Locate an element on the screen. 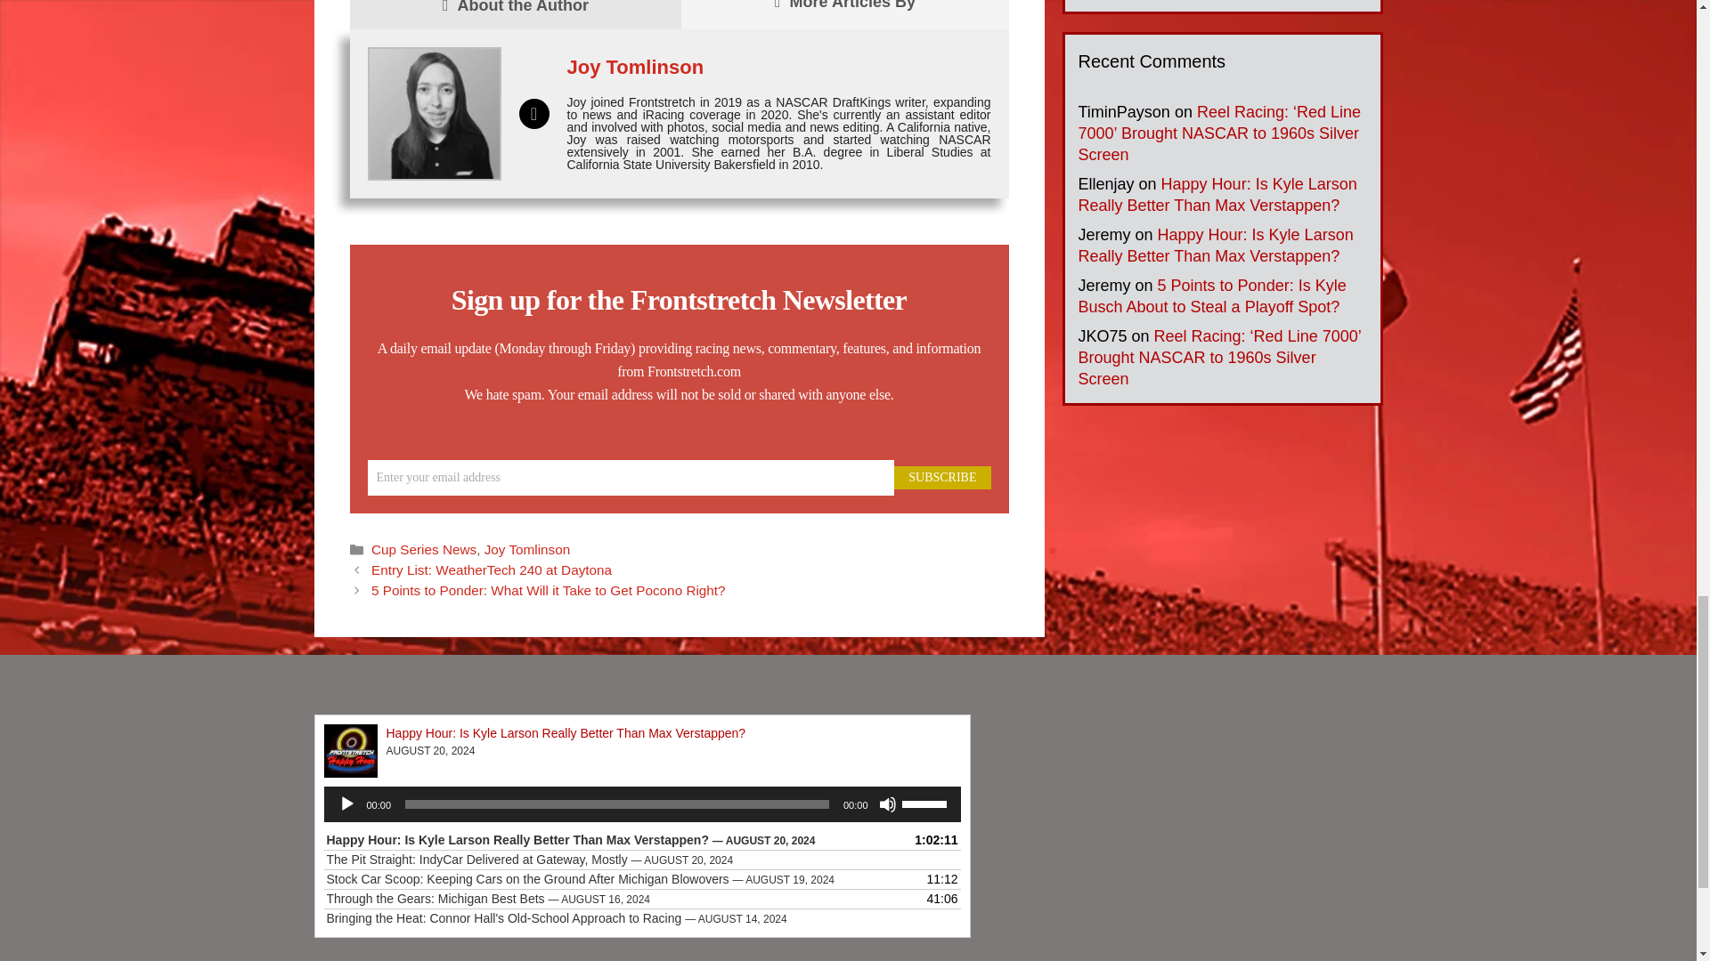 This screenshot has height=961, width=1710. Mute is located at coordinates (887, 804).